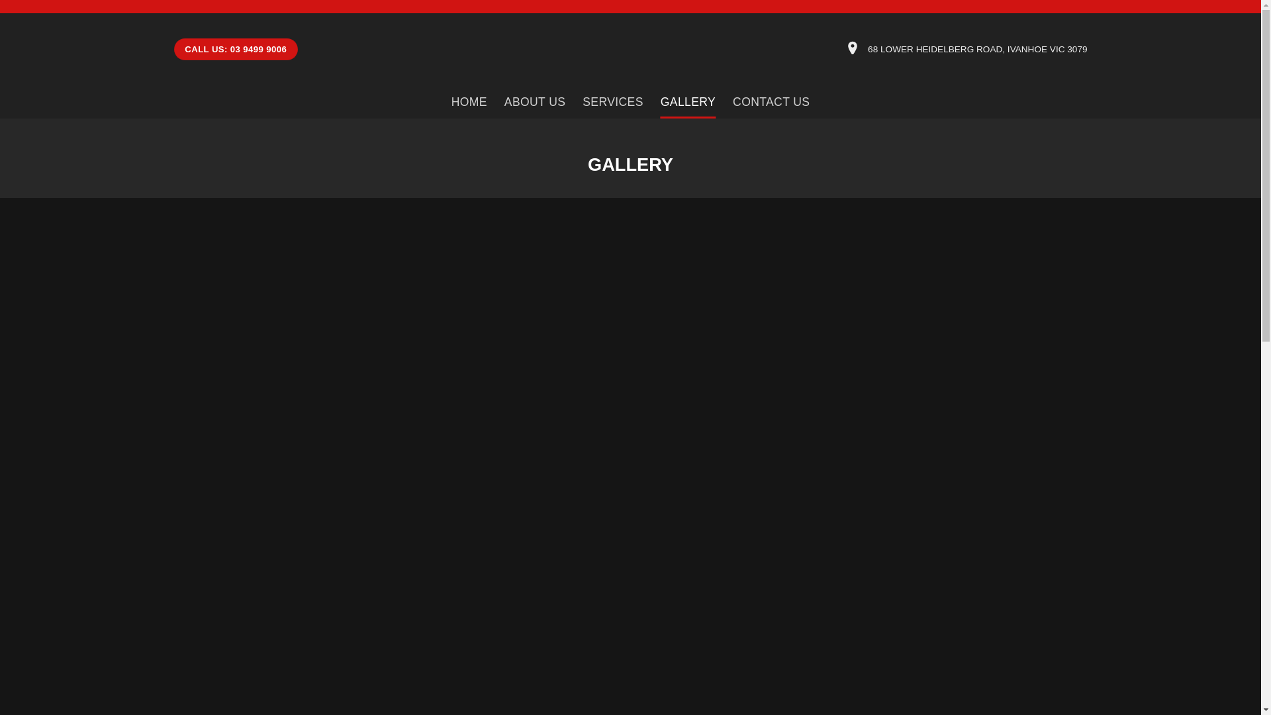 The height and width of the screenshot is (715, 1271). What do you see at coordinates (977, 49) in the screenshot?
I see `68 LOWER HEIDELBERG ROAD, IVANHOE VIC 3079` at bounding box center [977, 49].